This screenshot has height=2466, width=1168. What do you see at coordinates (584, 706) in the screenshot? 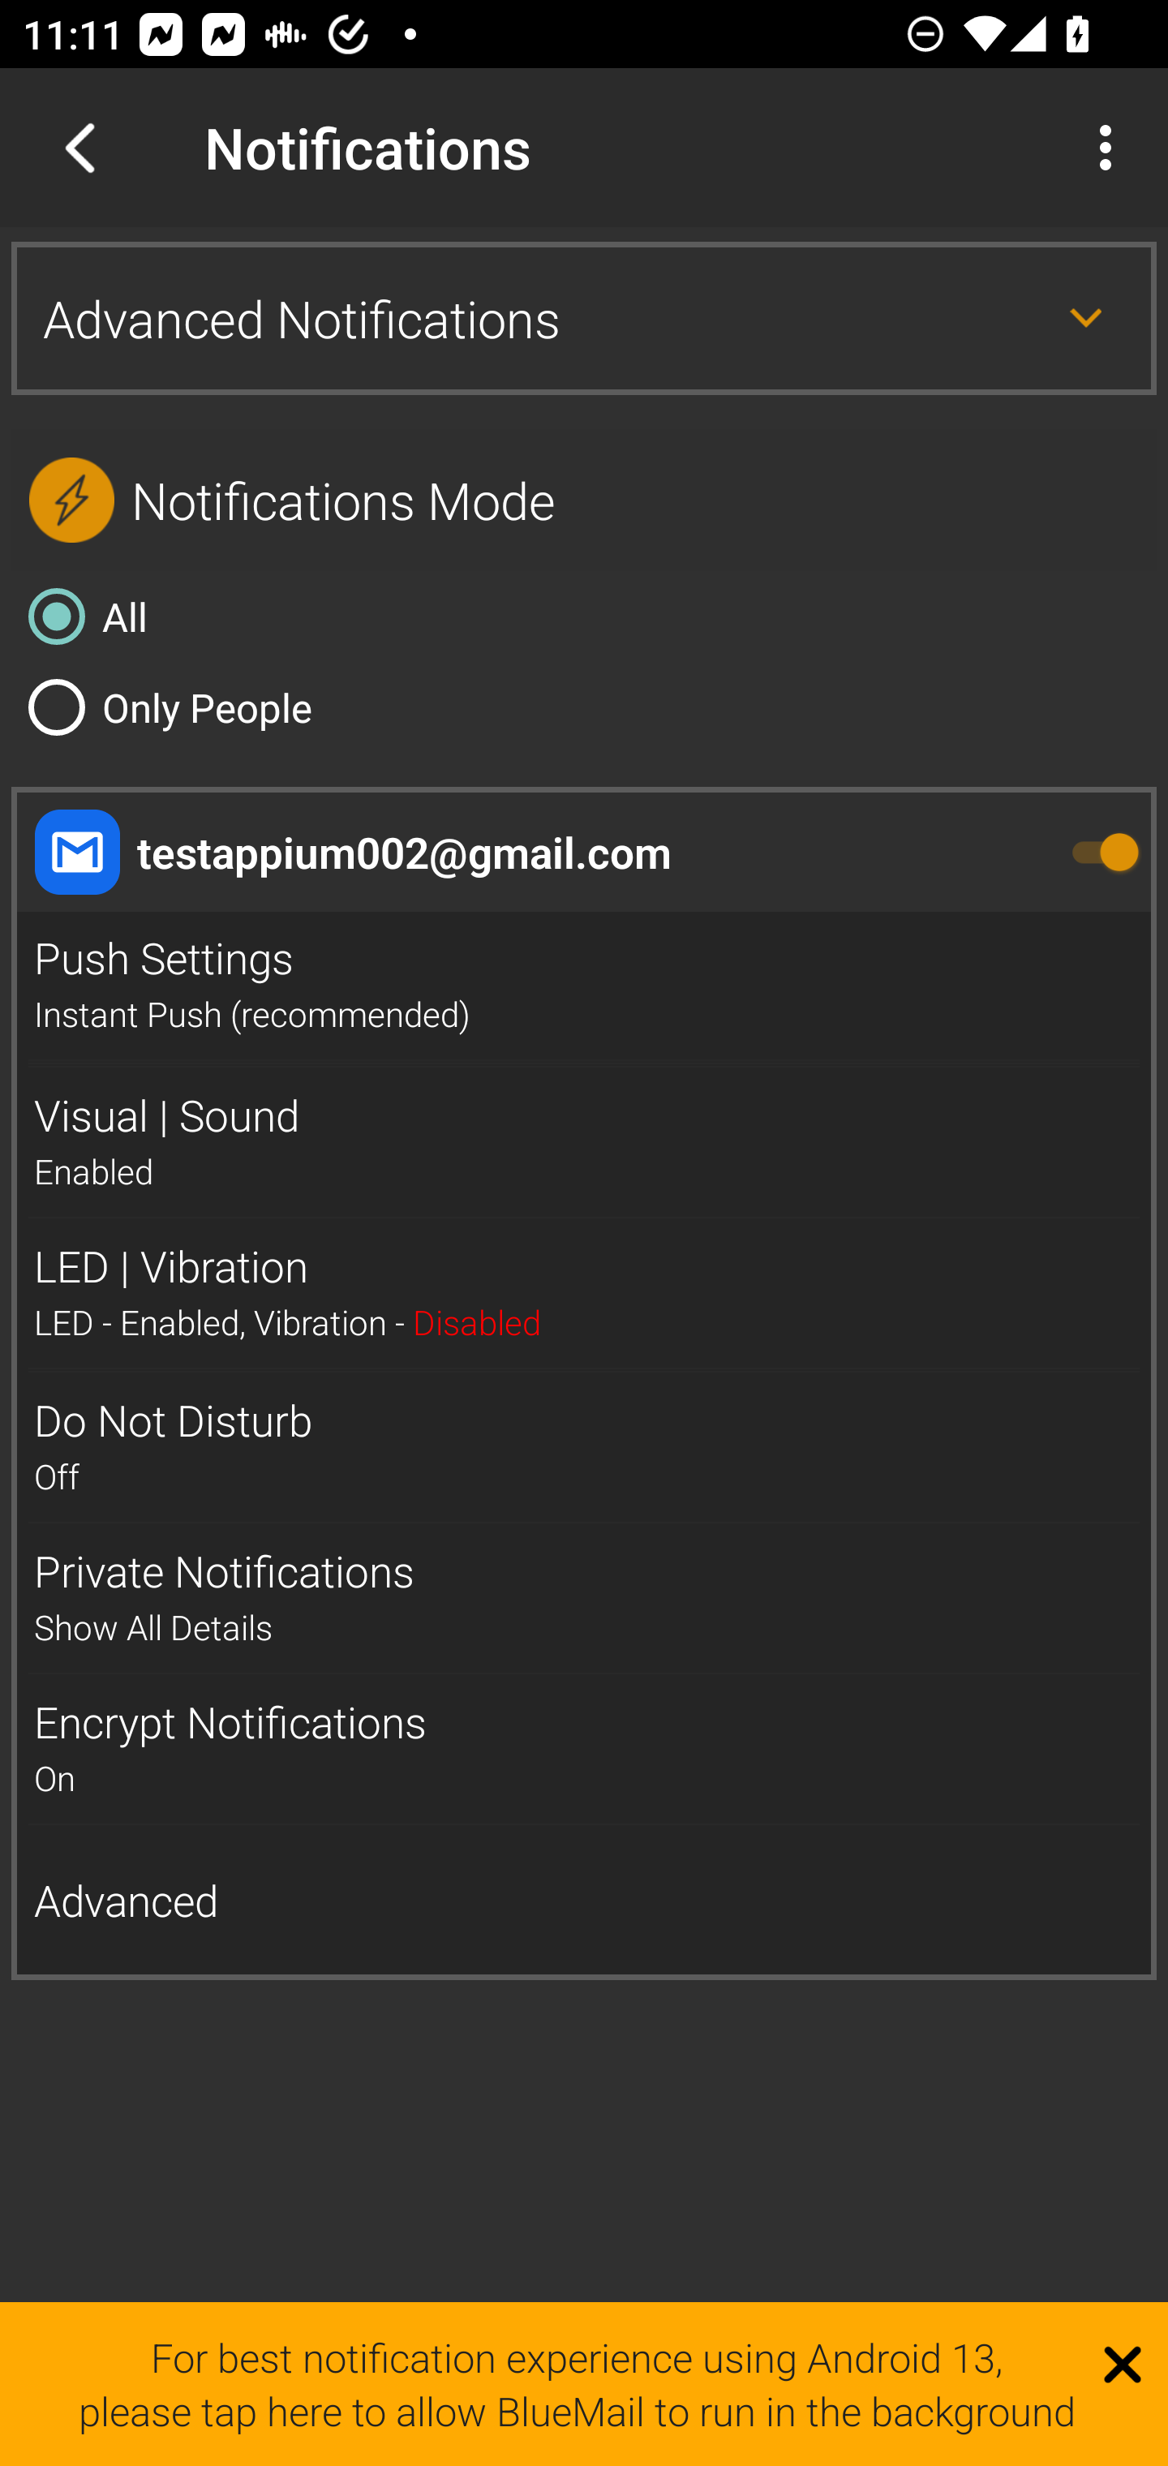
I see `Only People` at bounding box center [584, 706].